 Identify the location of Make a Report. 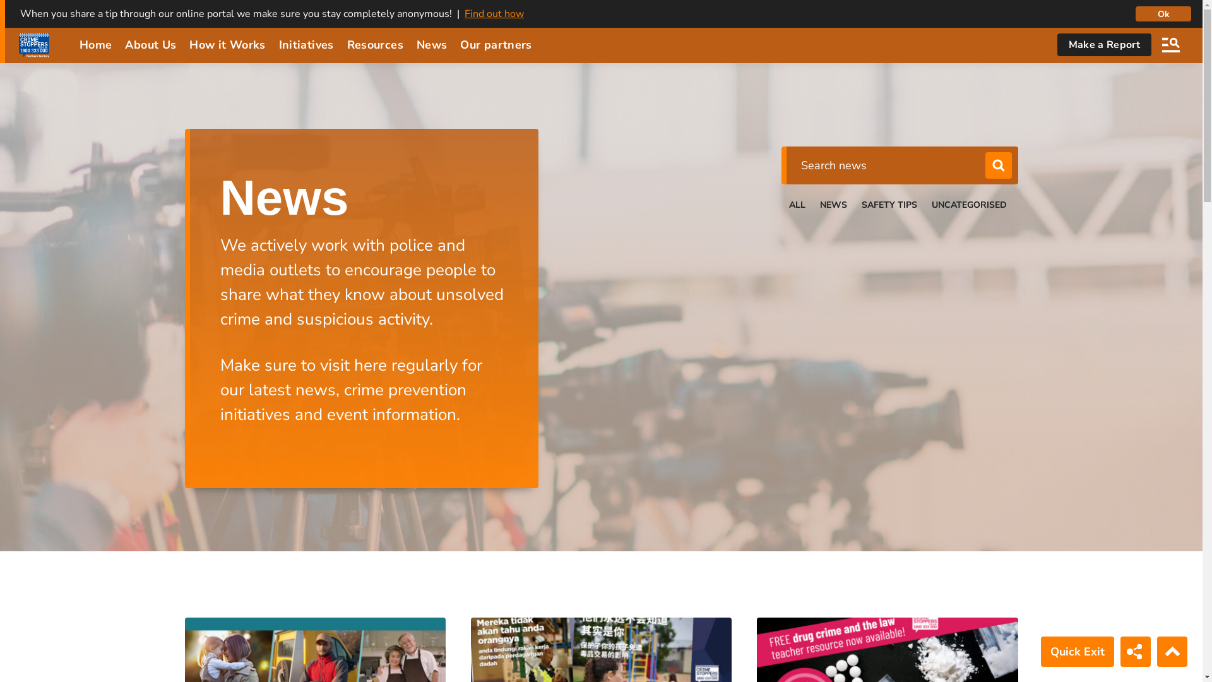
(1105, 45).